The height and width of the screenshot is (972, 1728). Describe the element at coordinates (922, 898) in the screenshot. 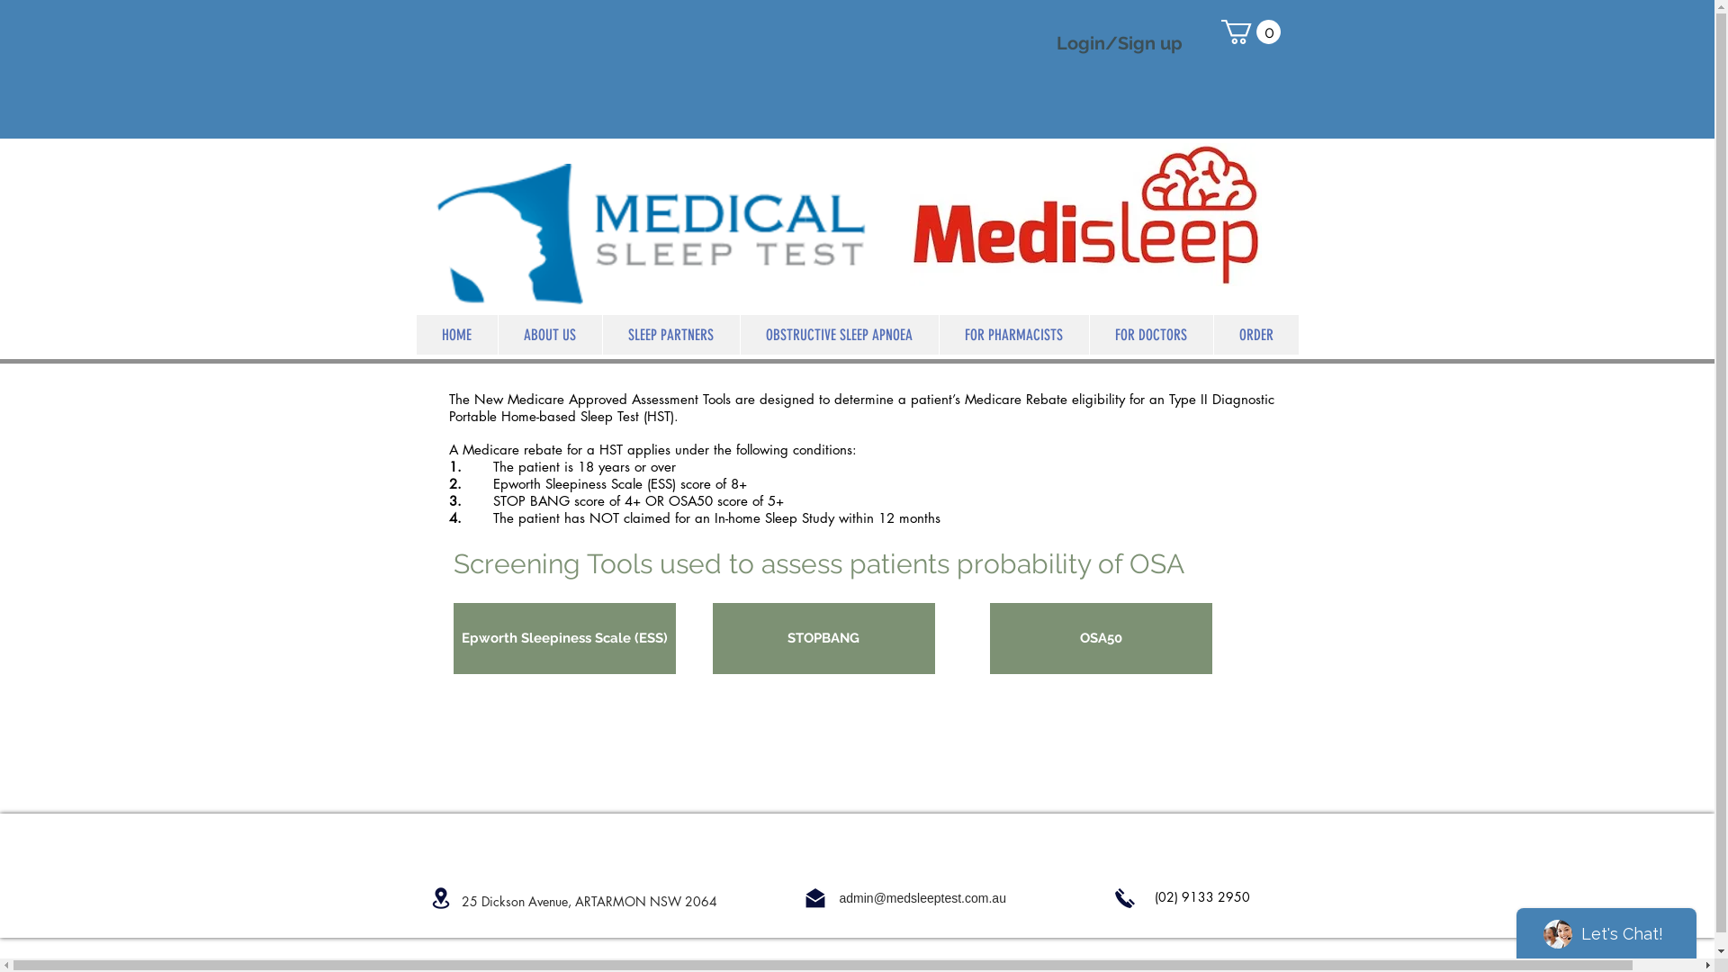

I see `admin@medsleeptest.com.au` at that location.